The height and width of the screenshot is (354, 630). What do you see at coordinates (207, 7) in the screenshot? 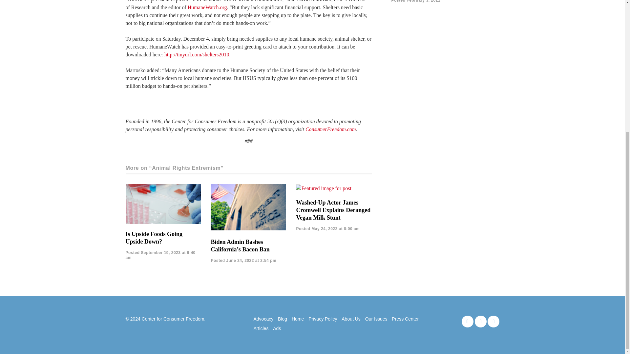
I see `HumaneWatch.org` at bounding box center [207, 7].